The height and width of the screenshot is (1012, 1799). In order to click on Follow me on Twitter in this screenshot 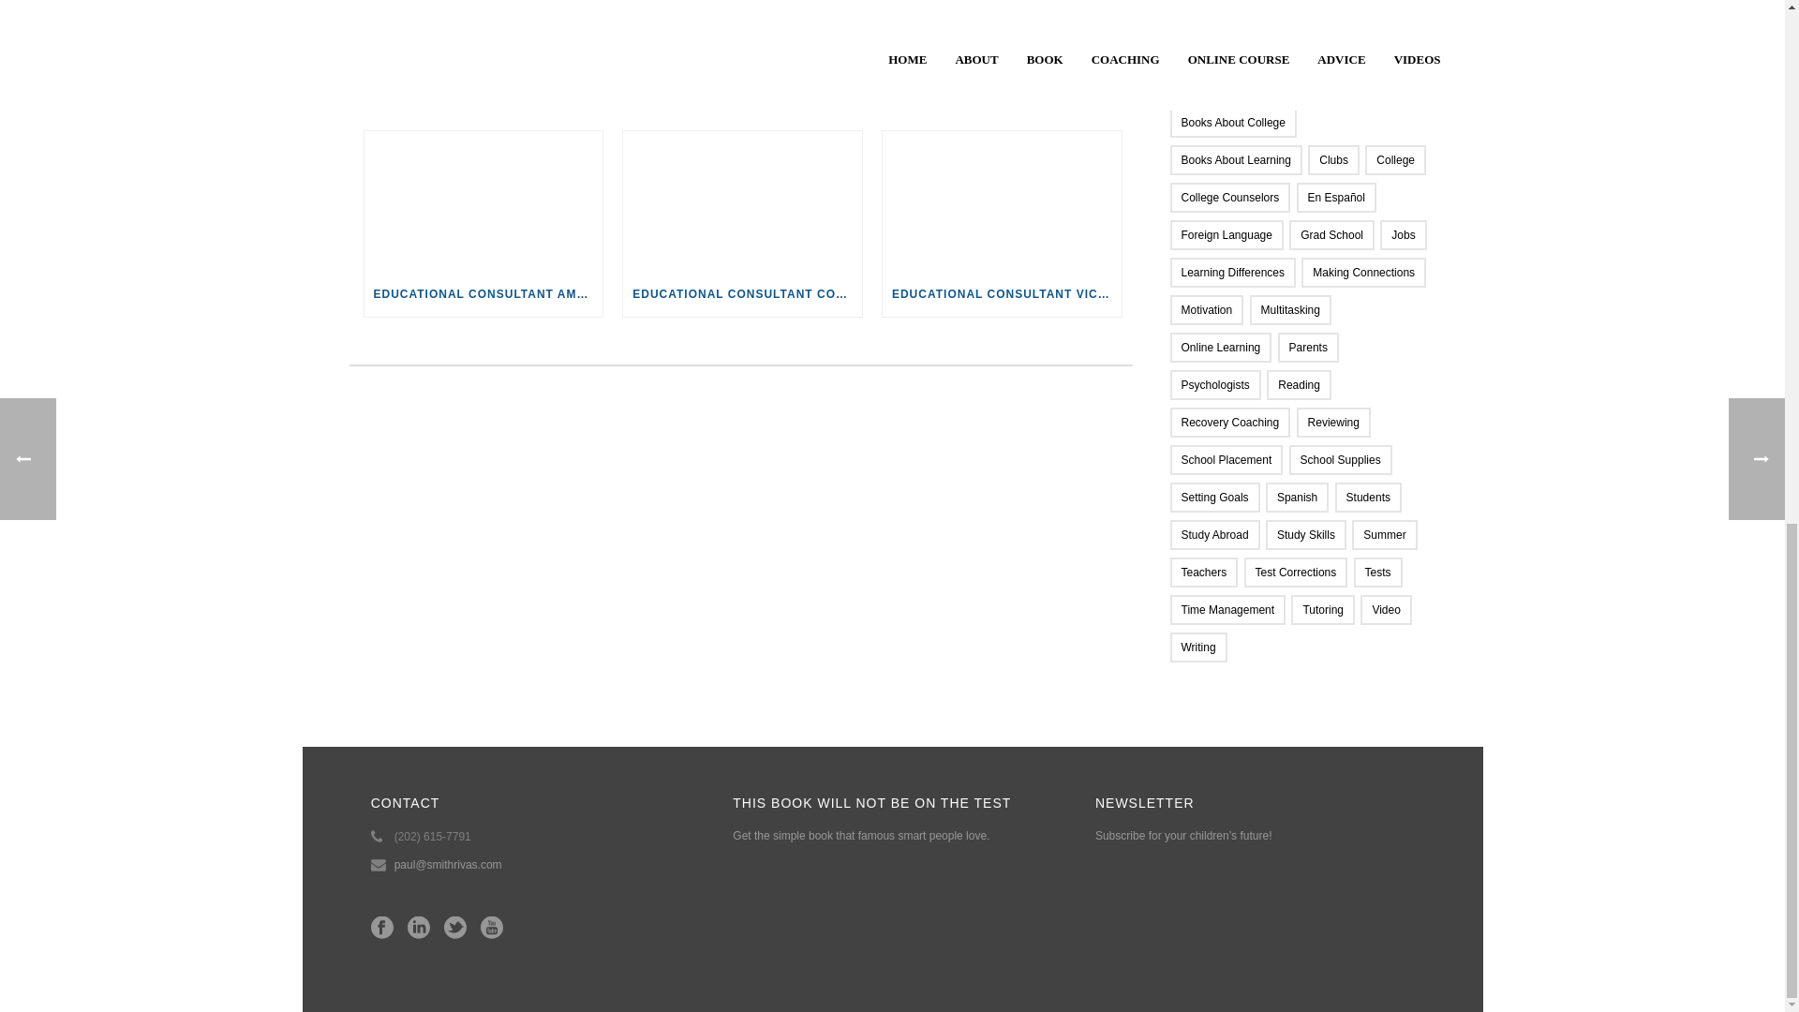, I will do `click(435, 5)`.